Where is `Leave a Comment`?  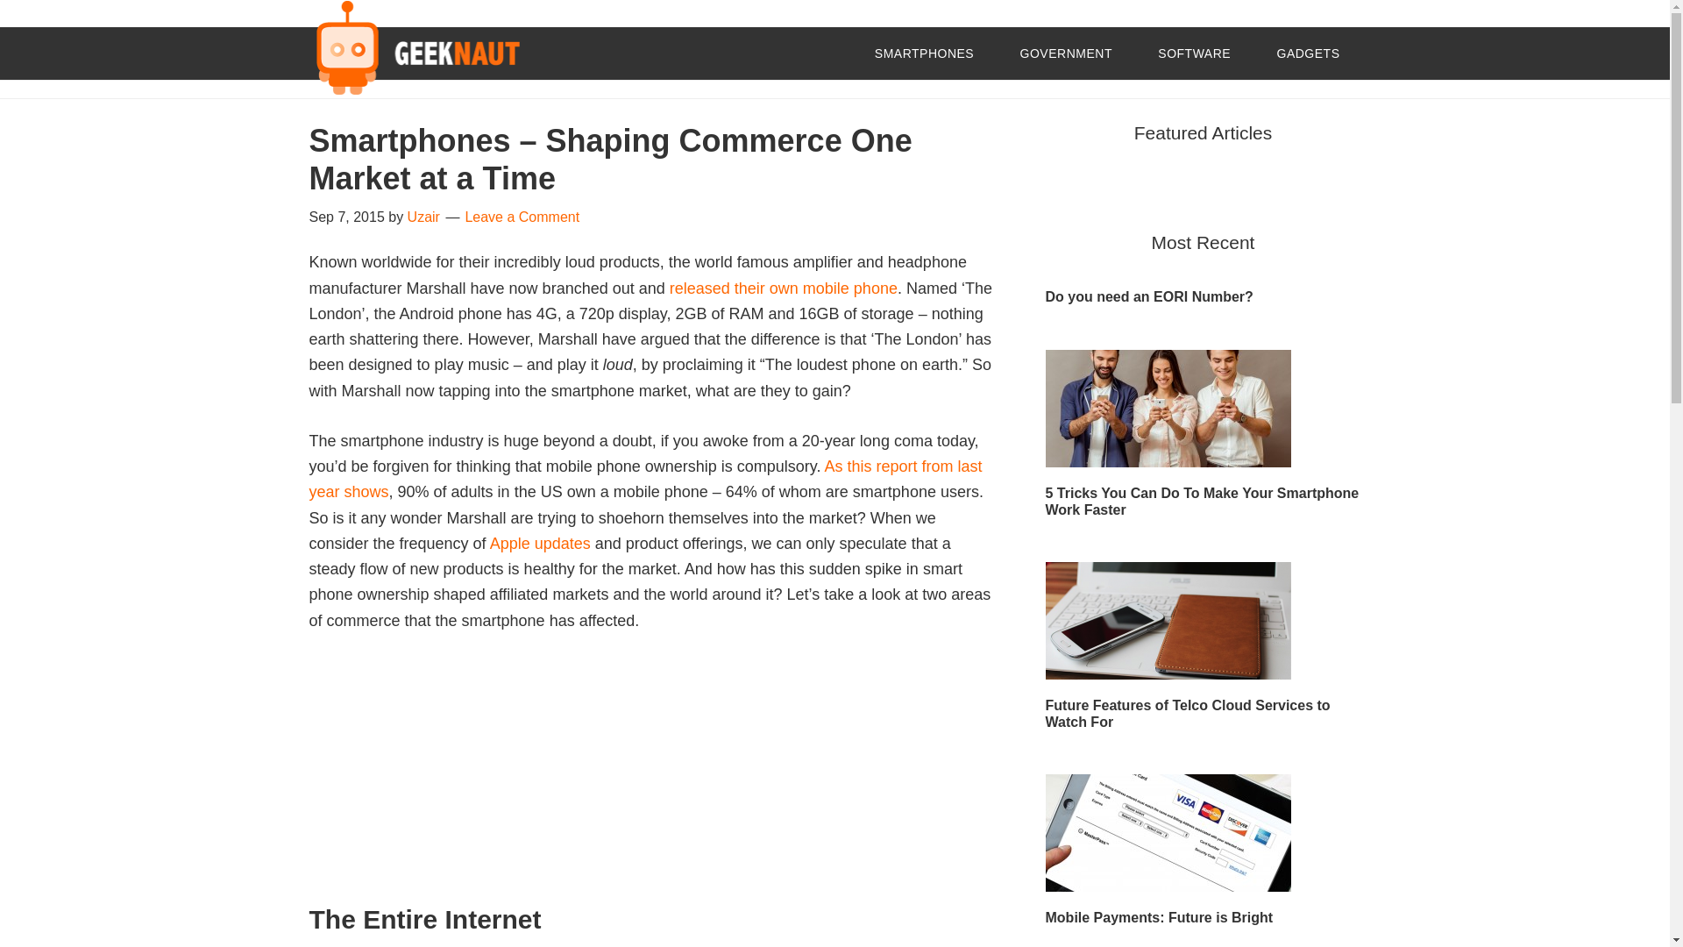 Leave a Comment is located at coordinates (521, 216).